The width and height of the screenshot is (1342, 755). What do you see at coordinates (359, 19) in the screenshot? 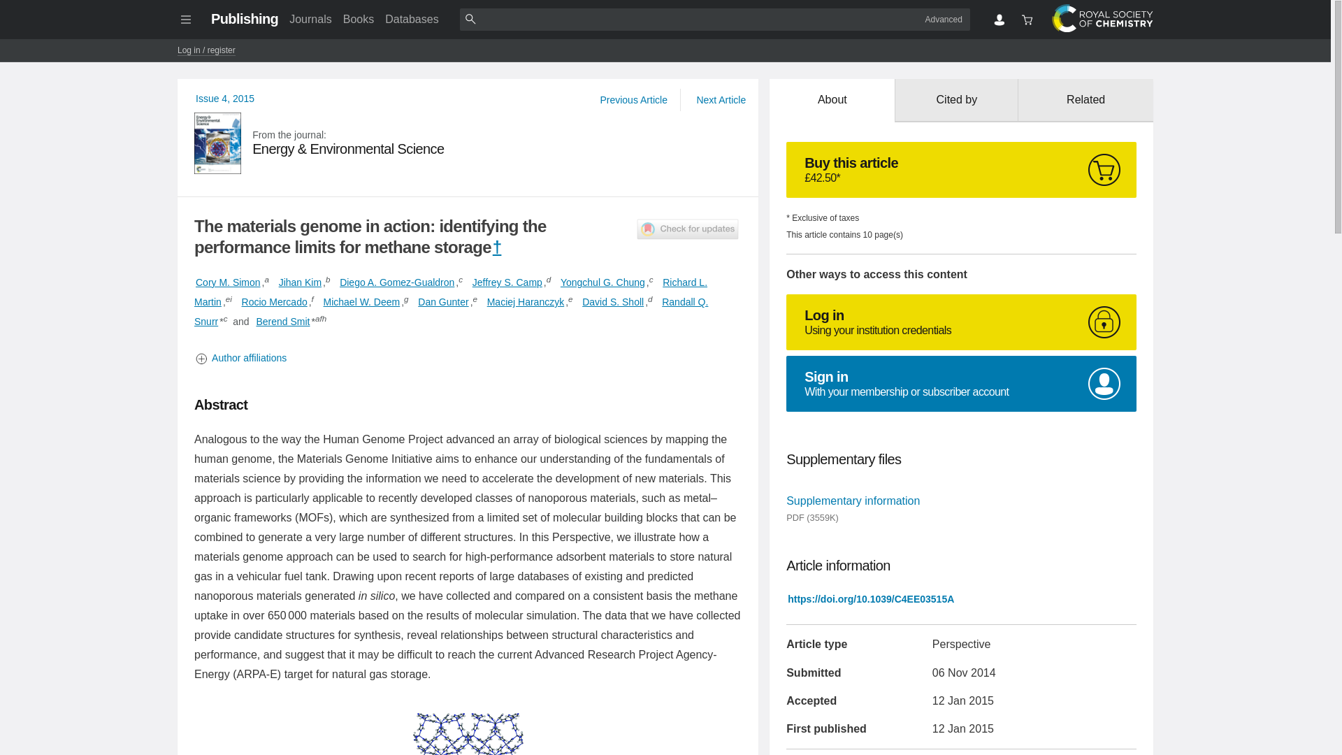
I see `Books` at bounding box center [359, 19].